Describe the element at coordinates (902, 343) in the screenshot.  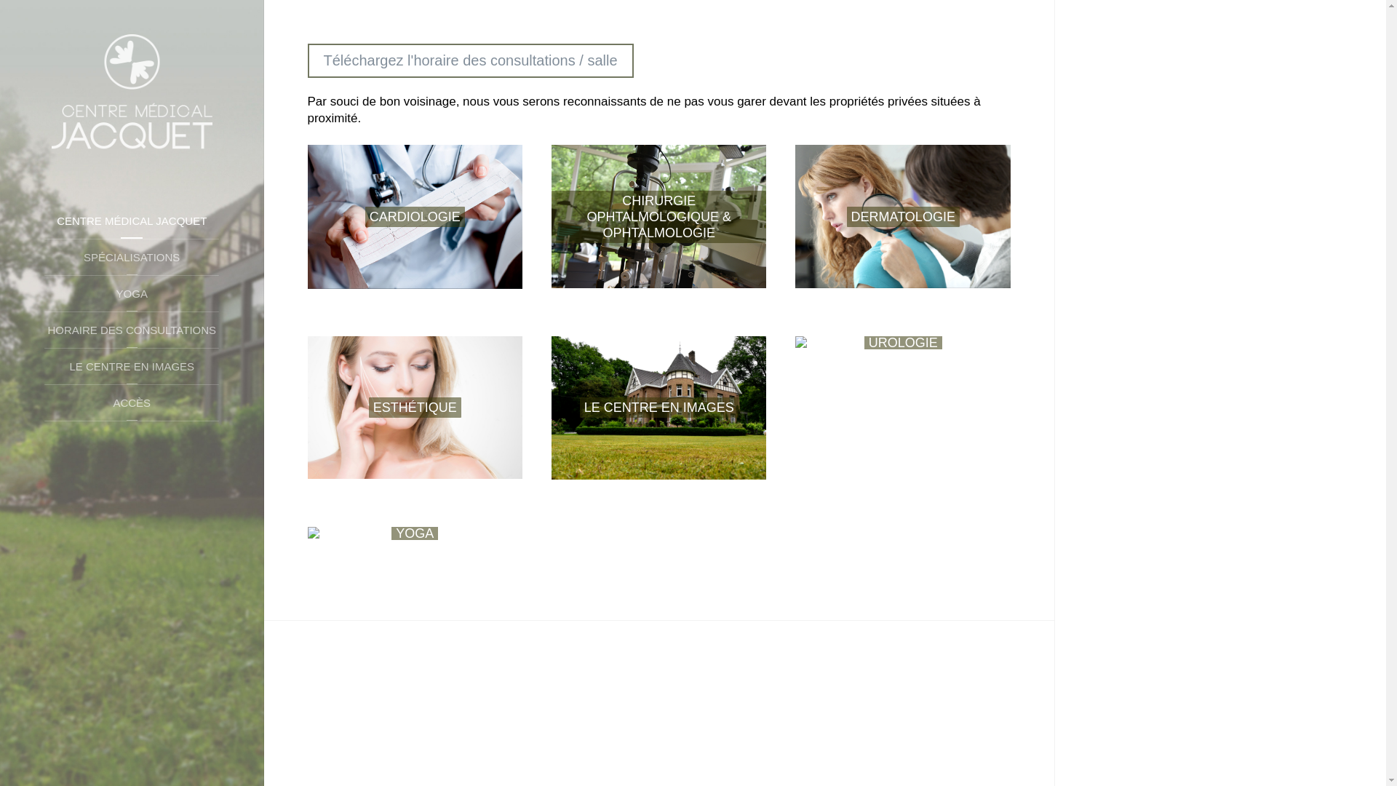
I see `UROLOGIE` at that location.